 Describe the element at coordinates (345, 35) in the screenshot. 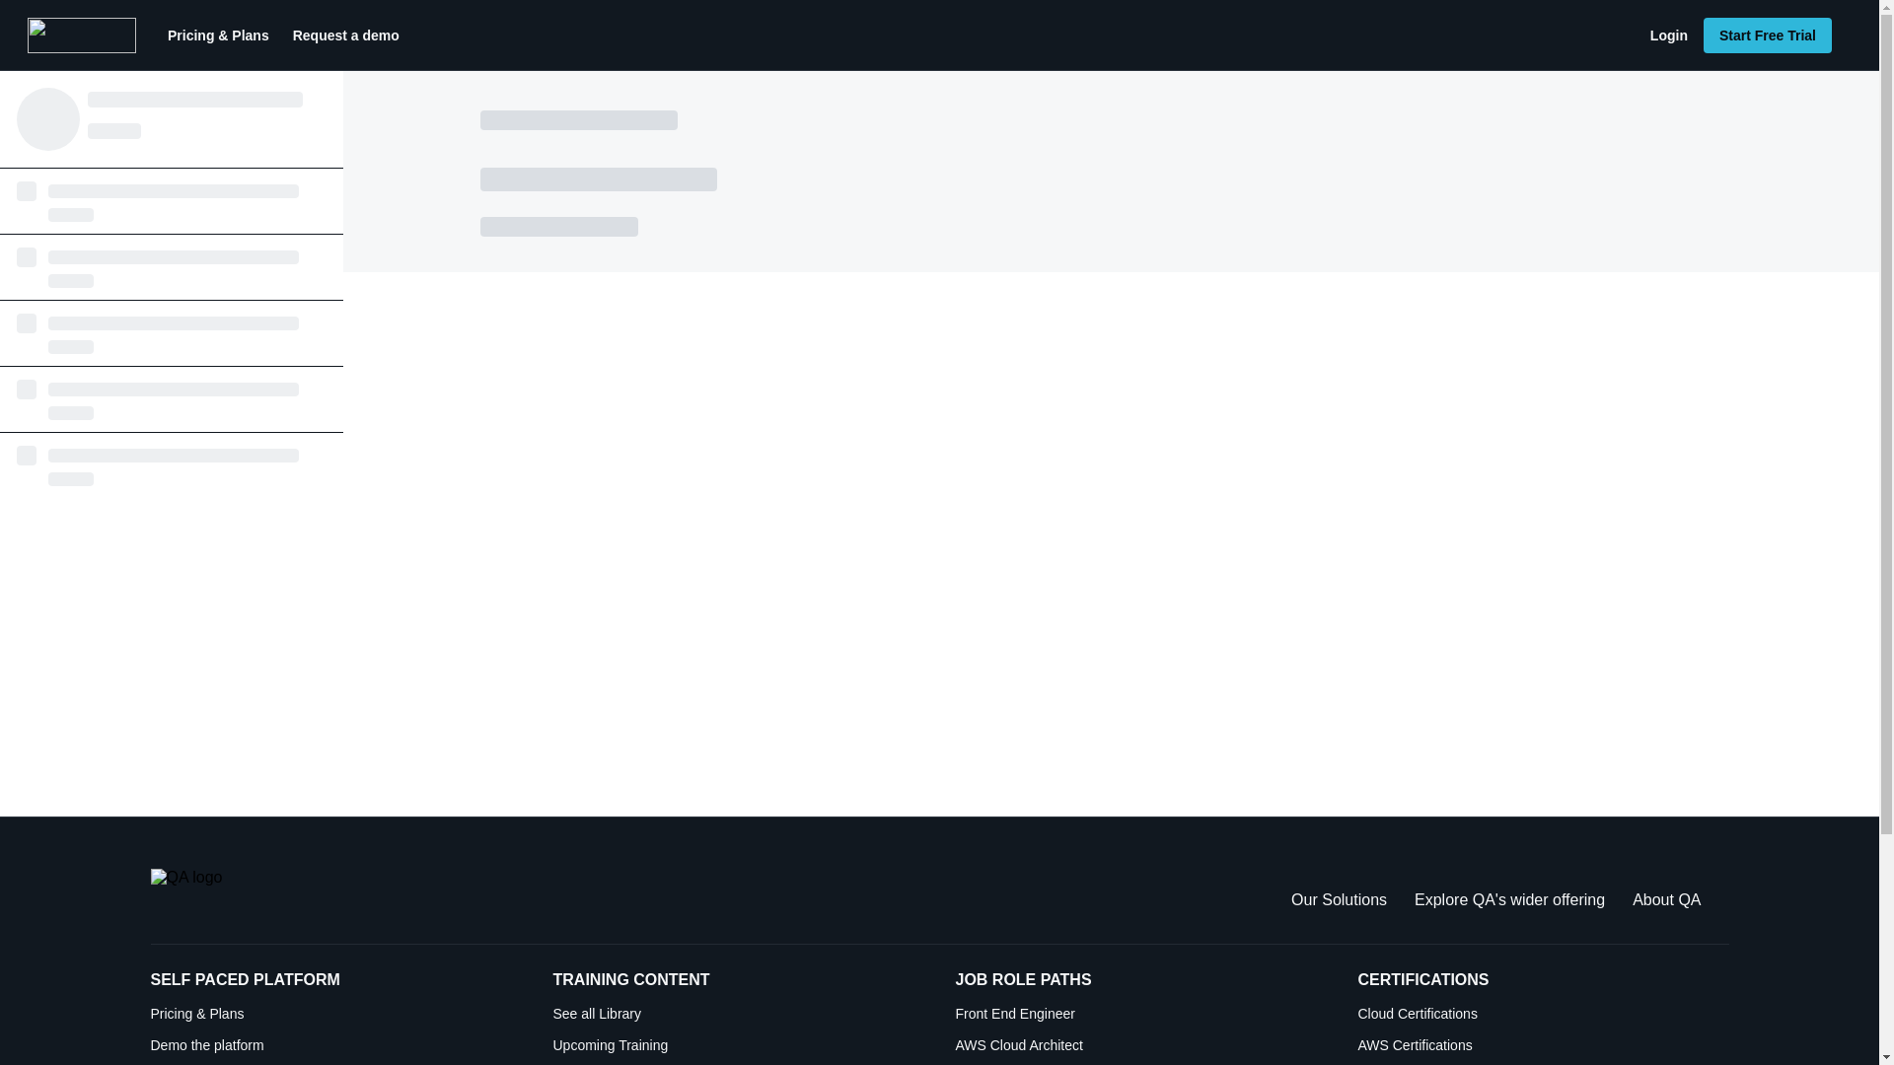

I see `Request a demo` at that location.